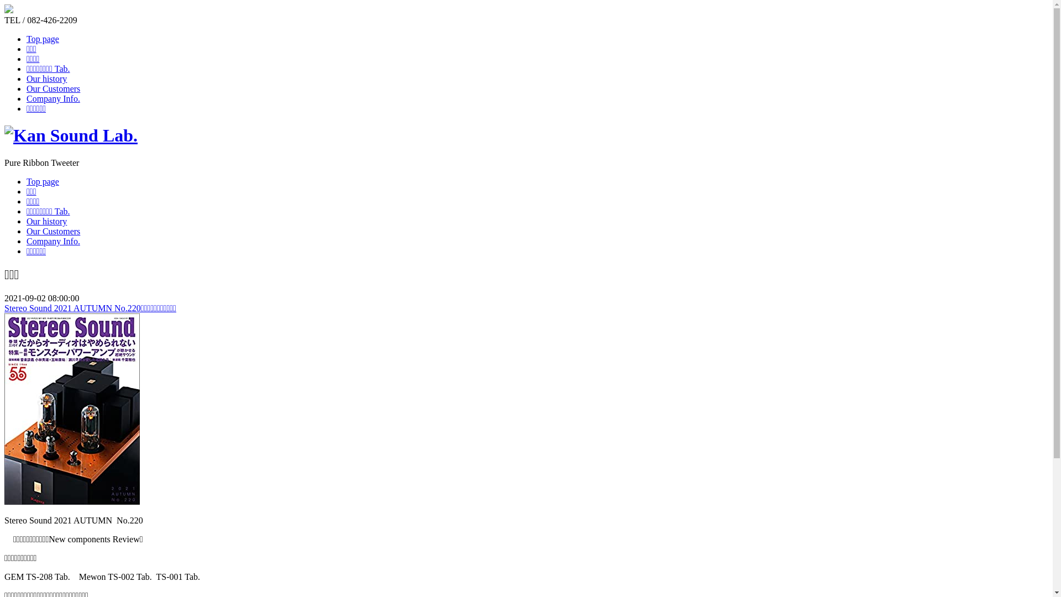  What do you see at coordinates (53, 241) in the screenshot?
I see `Company Info.` at bounding box center [53, 241].